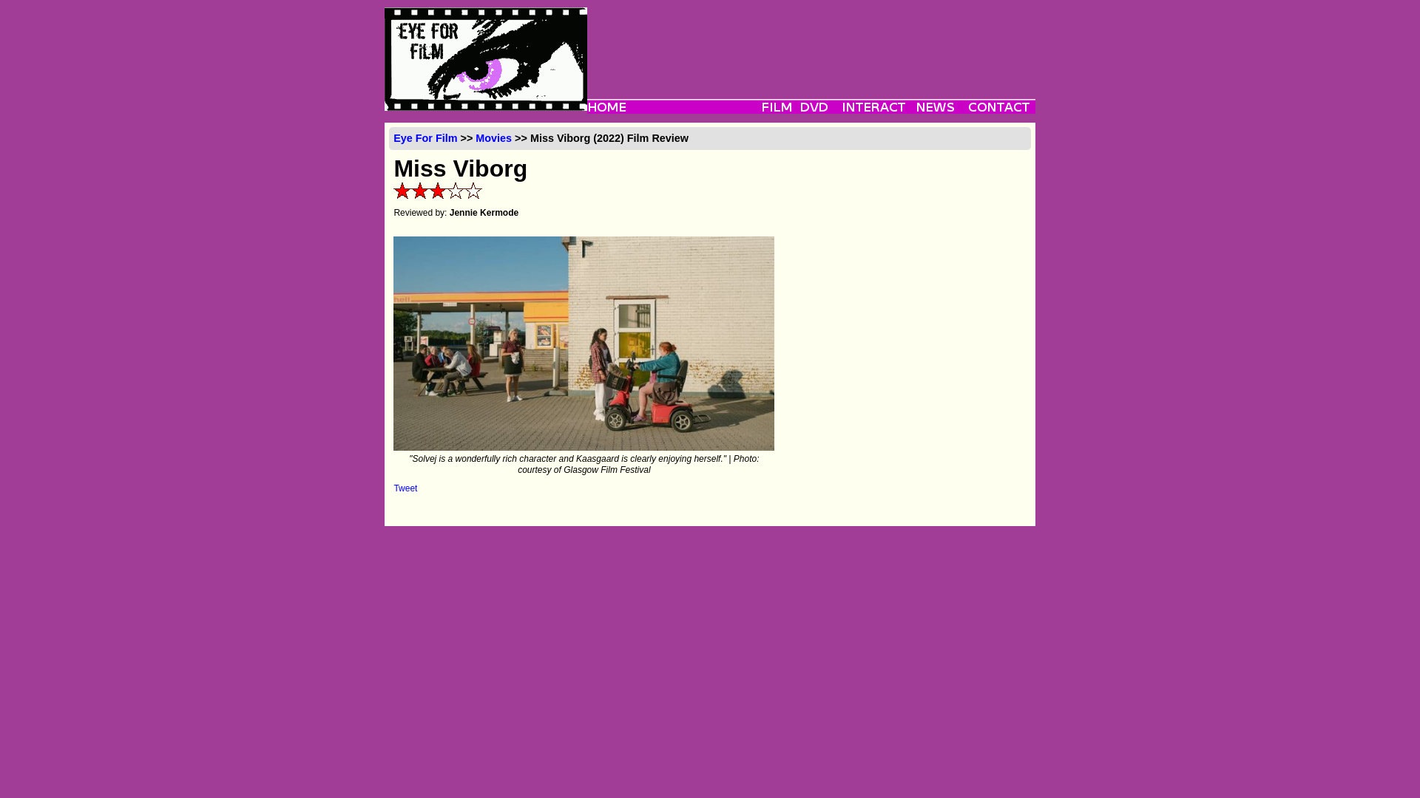 Image resolution: width=1420 pixels, height=798 pixels. What do you see at coordinates (493, 138) in the screenshot?
I see `Movies` at bounding box center [493, 138].